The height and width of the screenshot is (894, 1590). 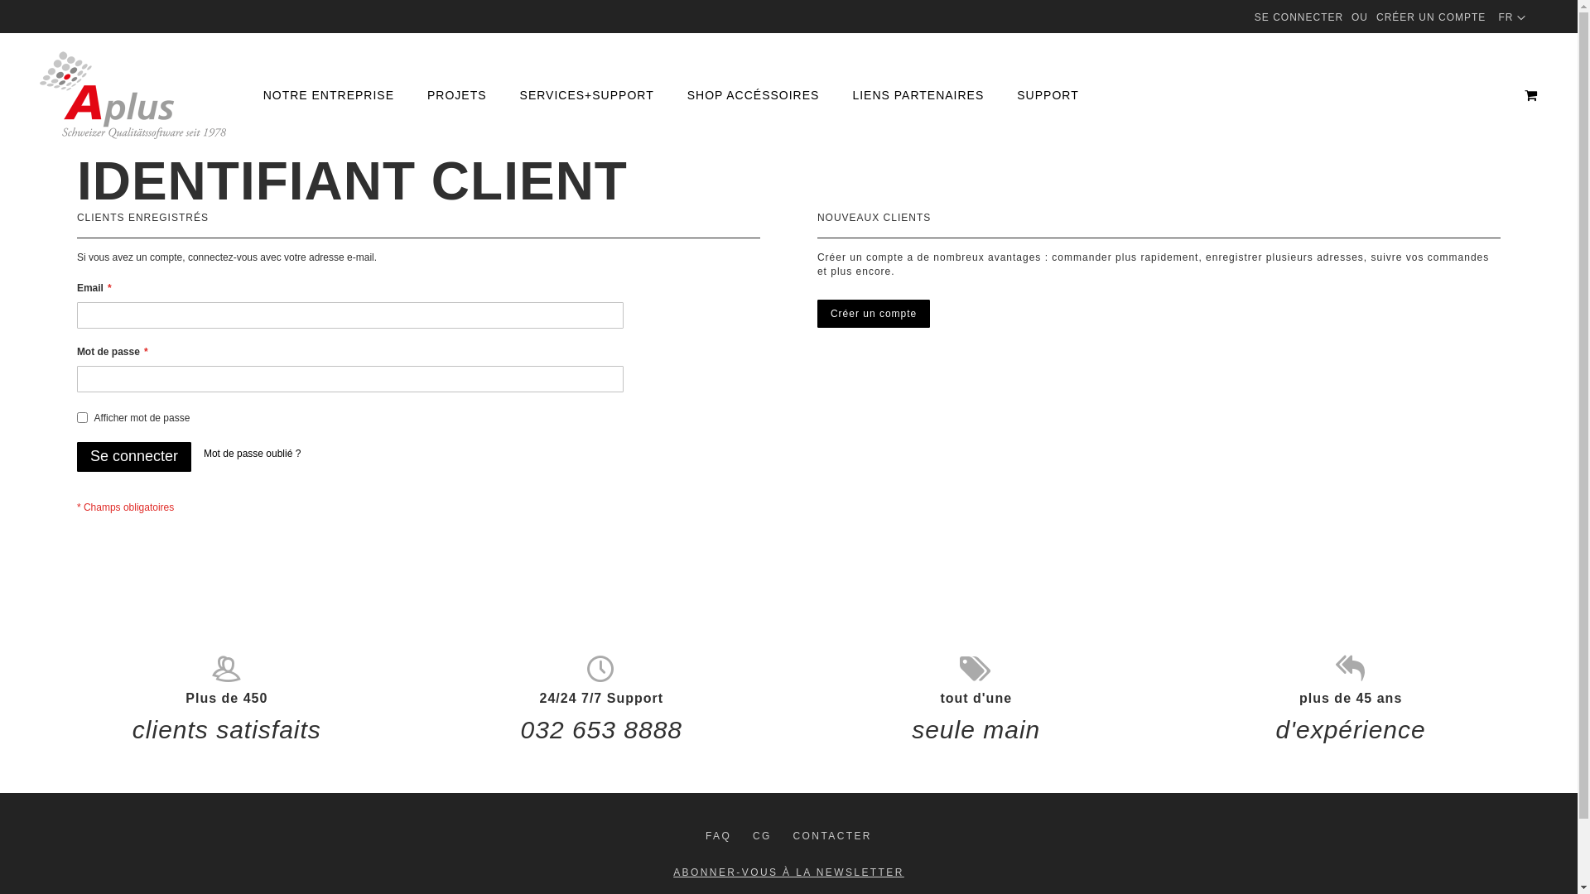 What do you see at coordinates (918, 96) in the screenshot?
I see `LIENS PARTENAIRES` at bounding box center [918, 96].